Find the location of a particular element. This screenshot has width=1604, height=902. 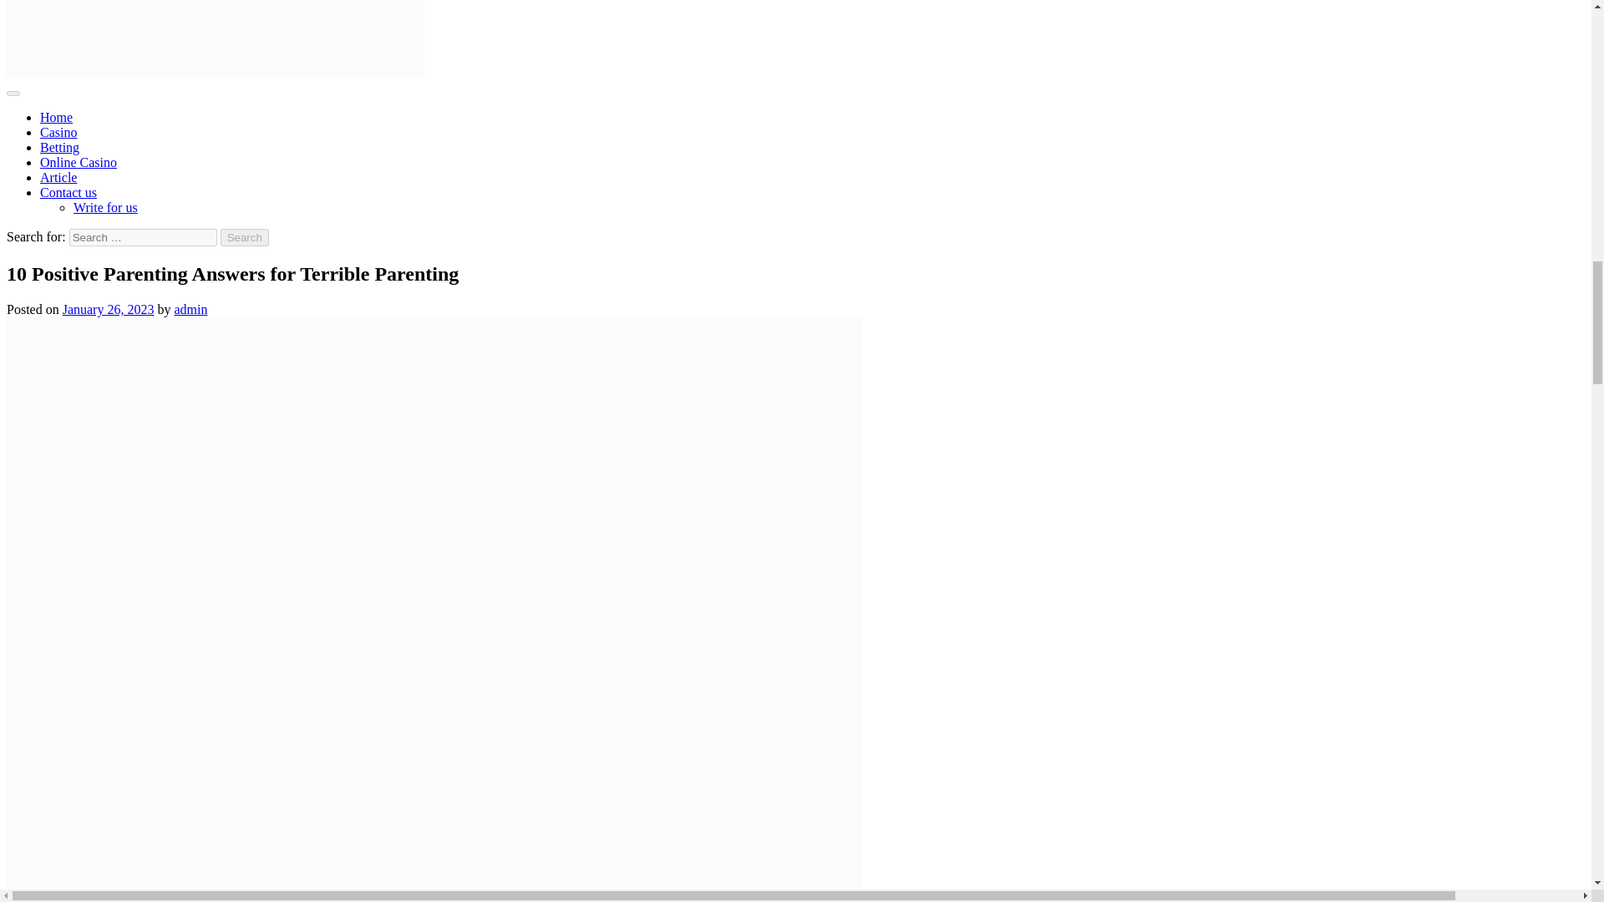

Search is located at coordinates (245, 237).